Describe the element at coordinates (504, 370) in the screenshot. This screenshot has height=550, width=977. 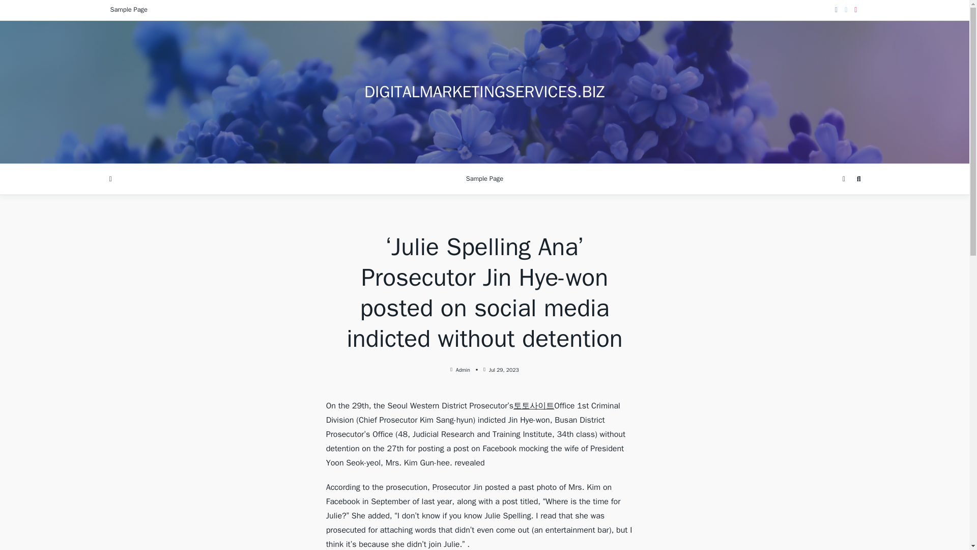
I see `Jul 29, 2023` at that location.